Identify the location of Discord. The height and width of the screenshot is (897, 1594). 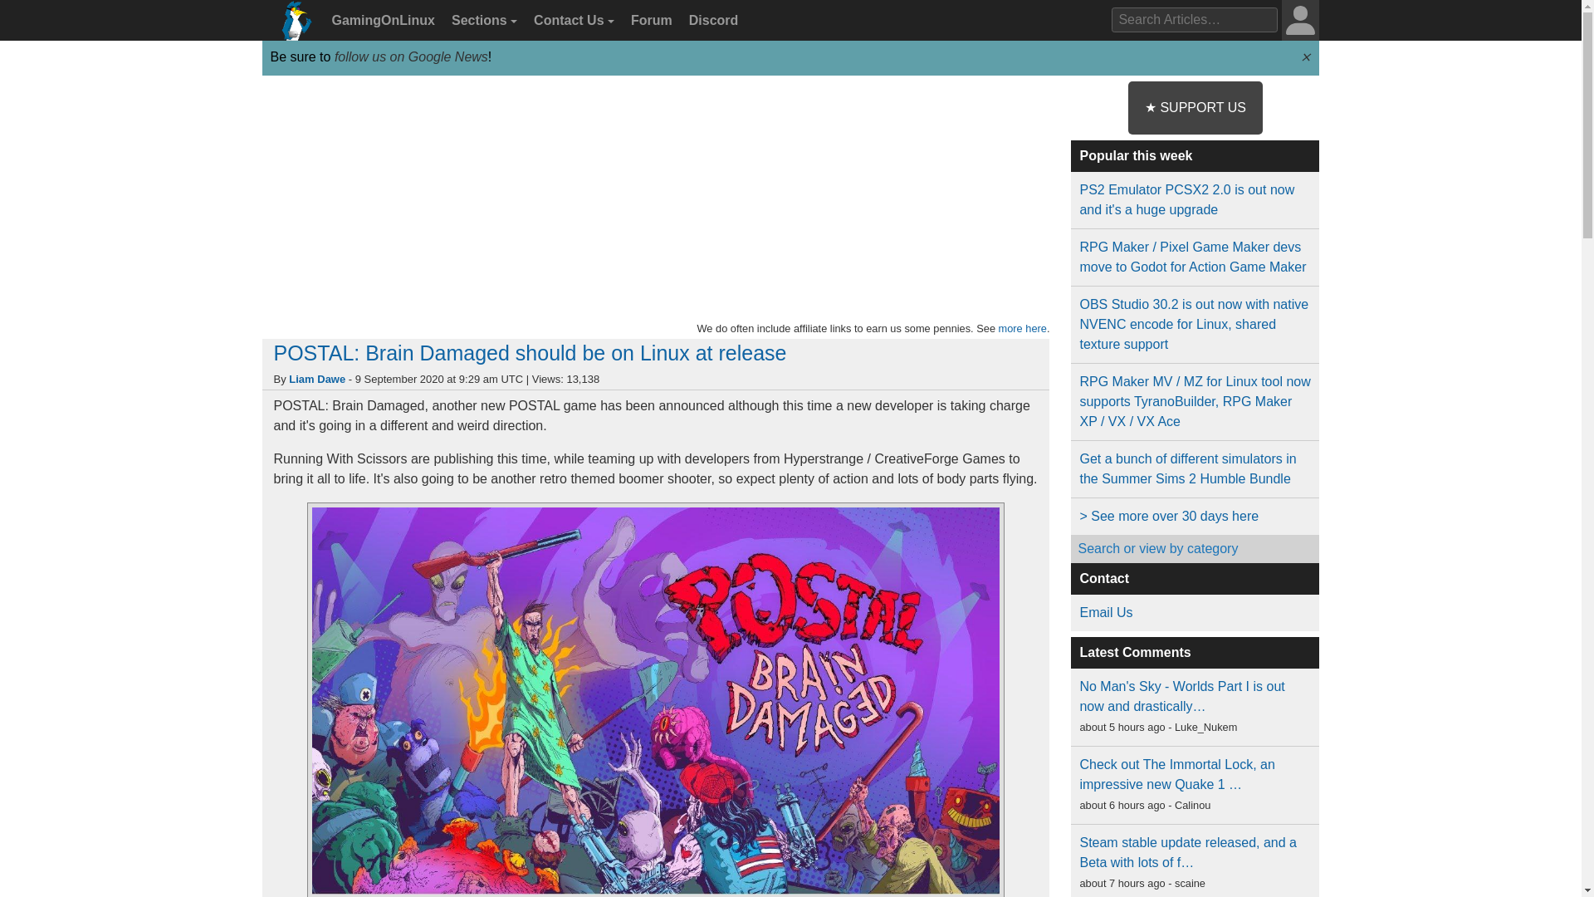
(711, 21).